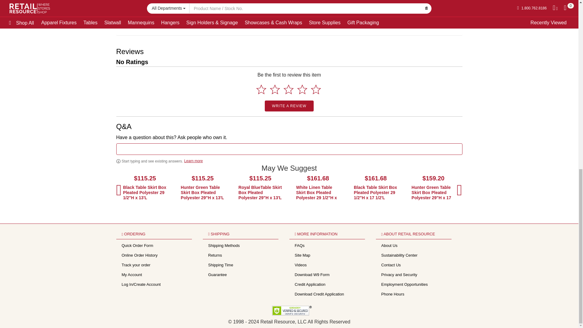 Image resolution: width=583 pixels, height=328 pixels. Describe the element at coordinates (376, 193) in the screenshot. I see `Black-Table-Skirt-Box-Pleated-Polyester-29-12H-x-17-12L` at that location.